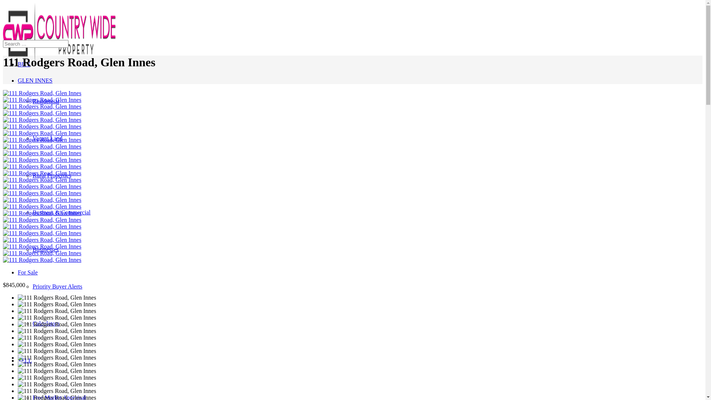 The image size is (711, 400). Describe the element at coordinates (42, 100) in the screenshot. I see `111 Rodgers Road, Glen Innes` at that location.